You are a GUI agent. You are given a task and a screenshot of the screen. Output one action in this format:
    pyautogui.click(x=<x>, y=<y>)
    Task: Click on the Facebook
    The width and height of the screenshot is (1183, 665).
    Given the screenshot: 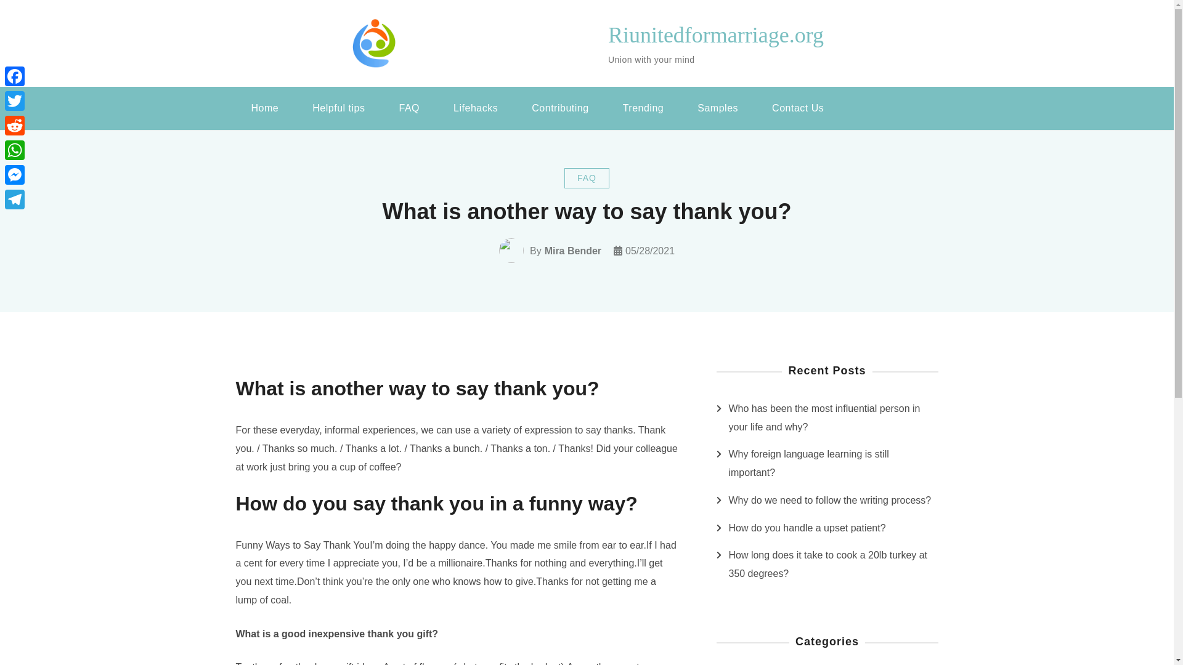 What is the action you would take?
    pyautogui.click(x=15, y=76)
    